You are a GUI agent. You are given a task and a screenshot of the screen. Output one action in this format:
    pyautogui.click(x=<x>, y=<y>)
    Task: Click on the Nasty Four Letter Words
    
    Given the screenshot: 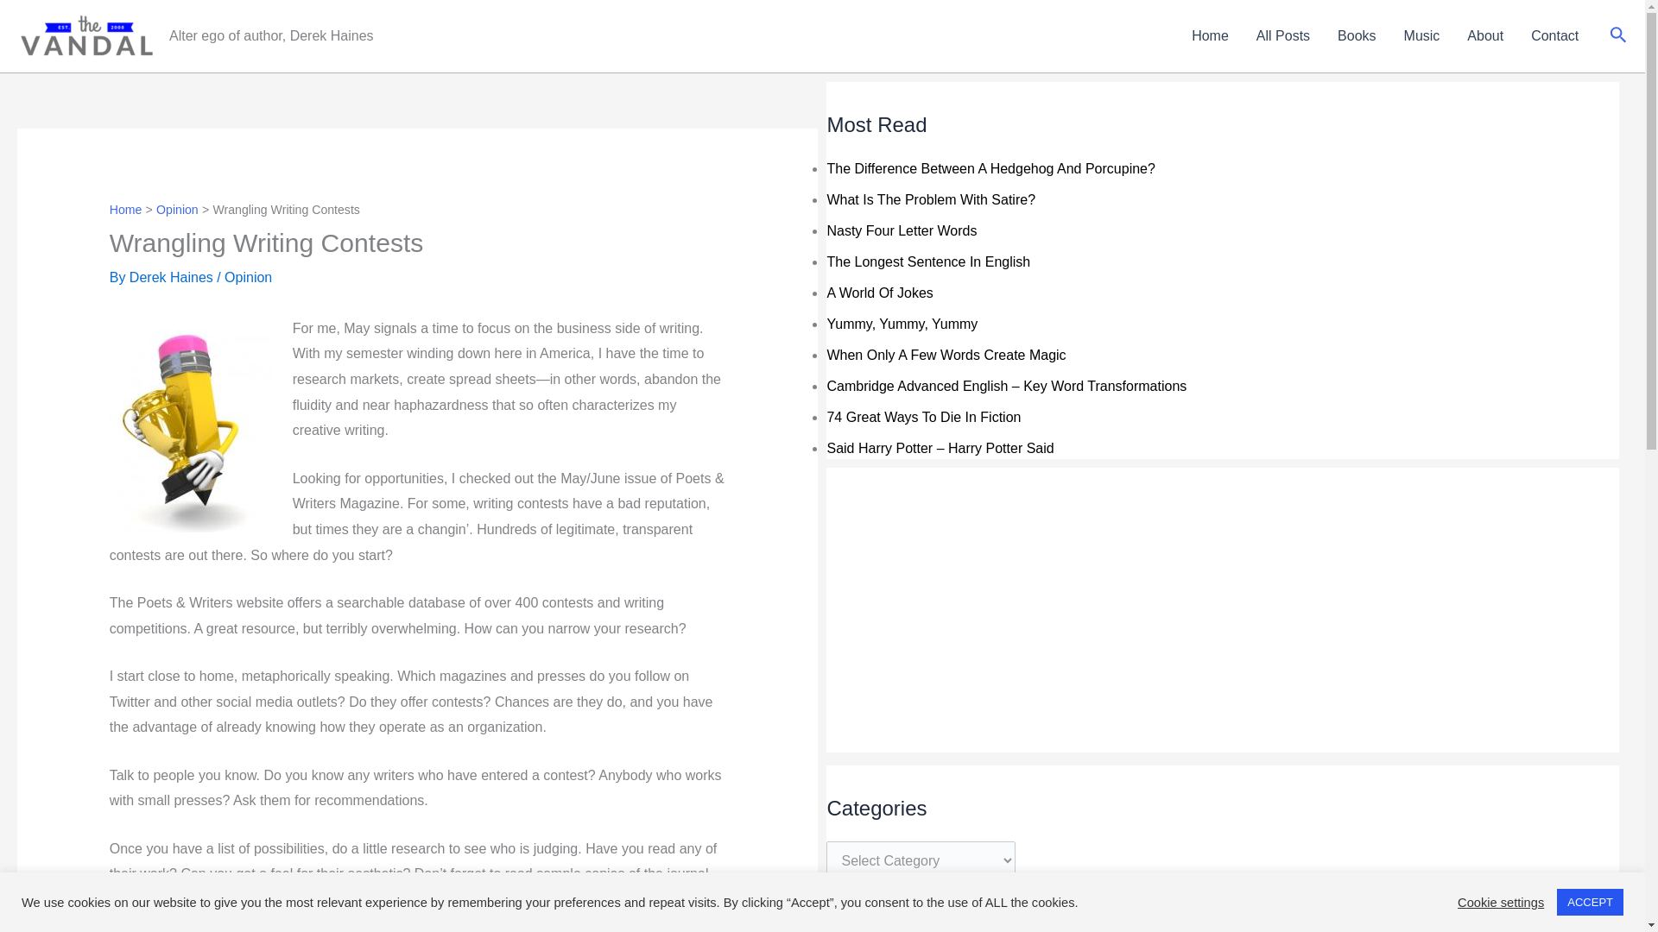 What is the action you would take?
    pyautogui.click(x=901, y=231)
    